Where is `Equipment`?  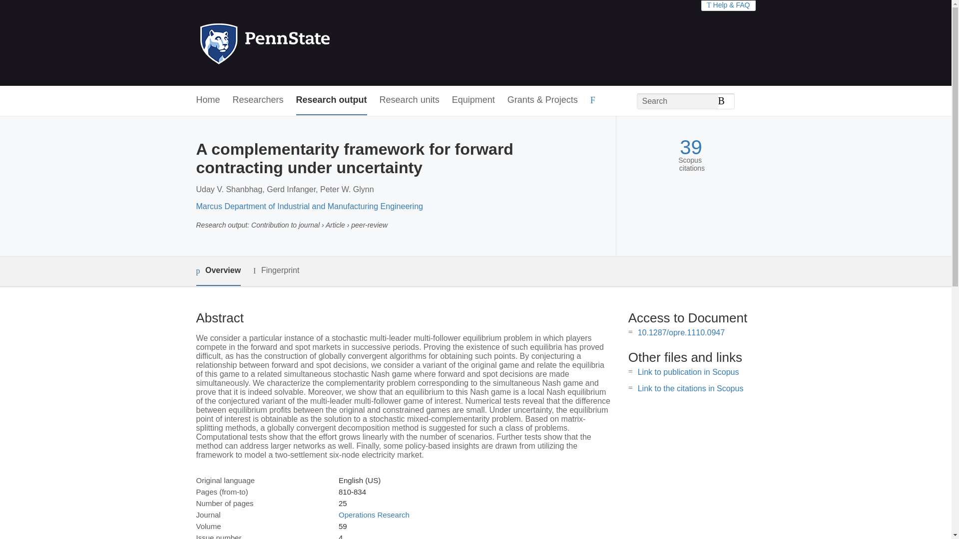 Equipment is located at coordinates (473, 100).